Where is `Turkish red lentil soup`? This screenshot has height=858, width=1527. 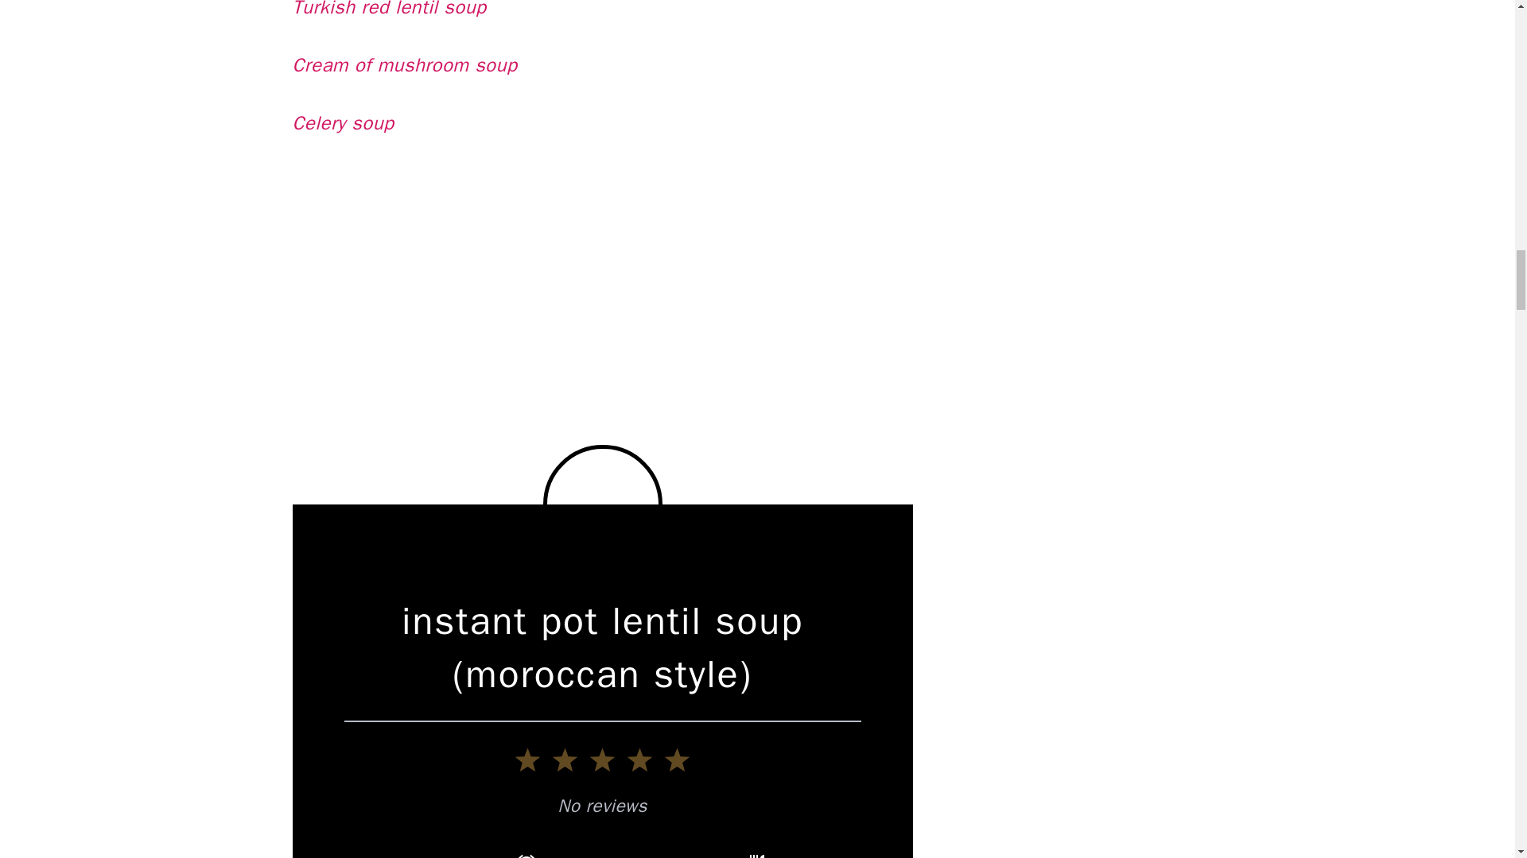 Turkish red lentil soup is located at coordinates (390, 10).